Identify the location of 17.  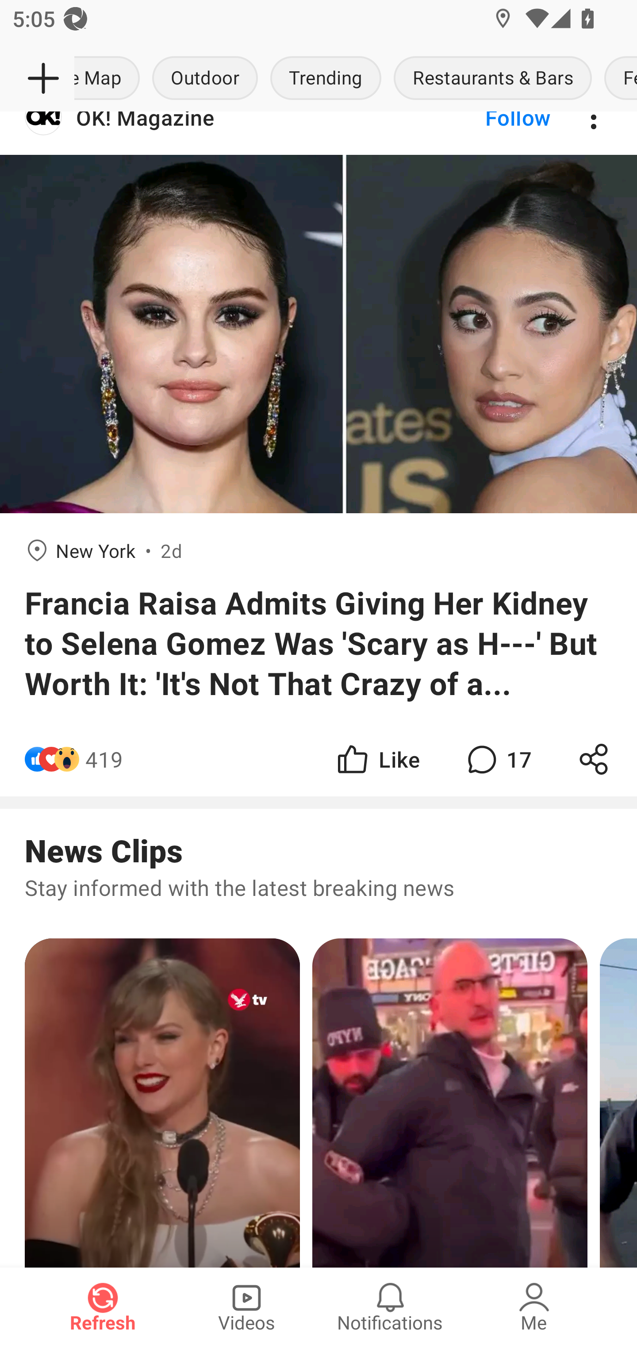
(497, 759).